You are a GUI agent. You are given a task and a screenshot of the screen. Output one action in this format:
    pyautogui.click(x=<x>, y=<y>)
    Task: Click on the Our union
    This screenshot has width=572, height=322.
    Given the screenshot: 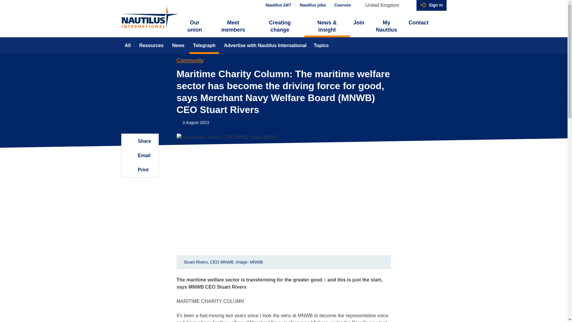 What is the action you would take?
    pyautogui.click(x=195, y=26)
    